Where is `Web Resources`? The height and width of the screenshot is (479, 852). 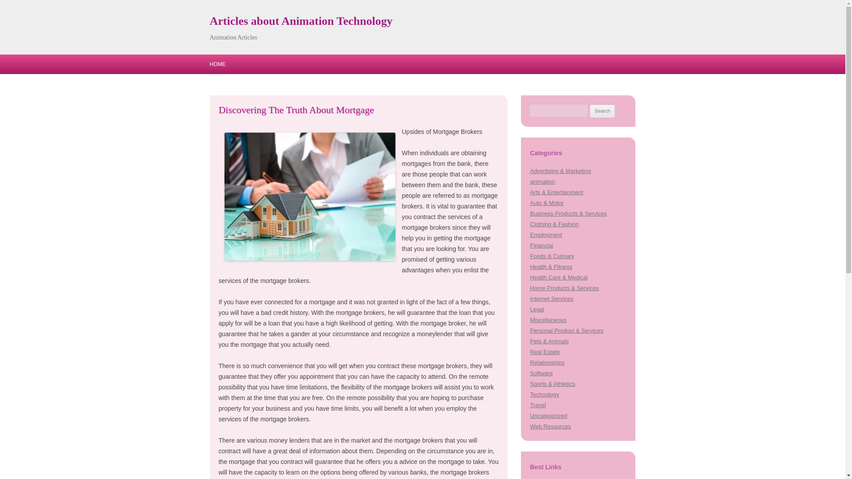
Web Resources is located at coordinates (550, 426).